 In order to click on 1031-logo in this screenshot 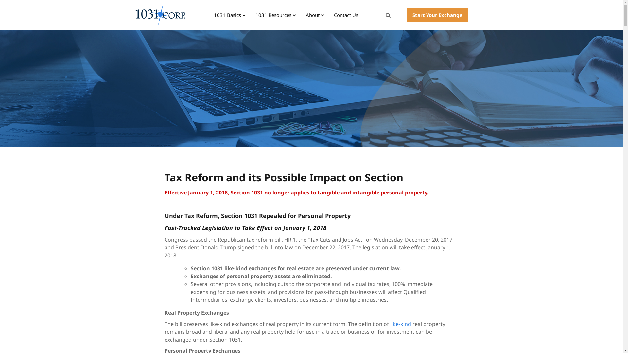, I will do `click(160, 15)`.